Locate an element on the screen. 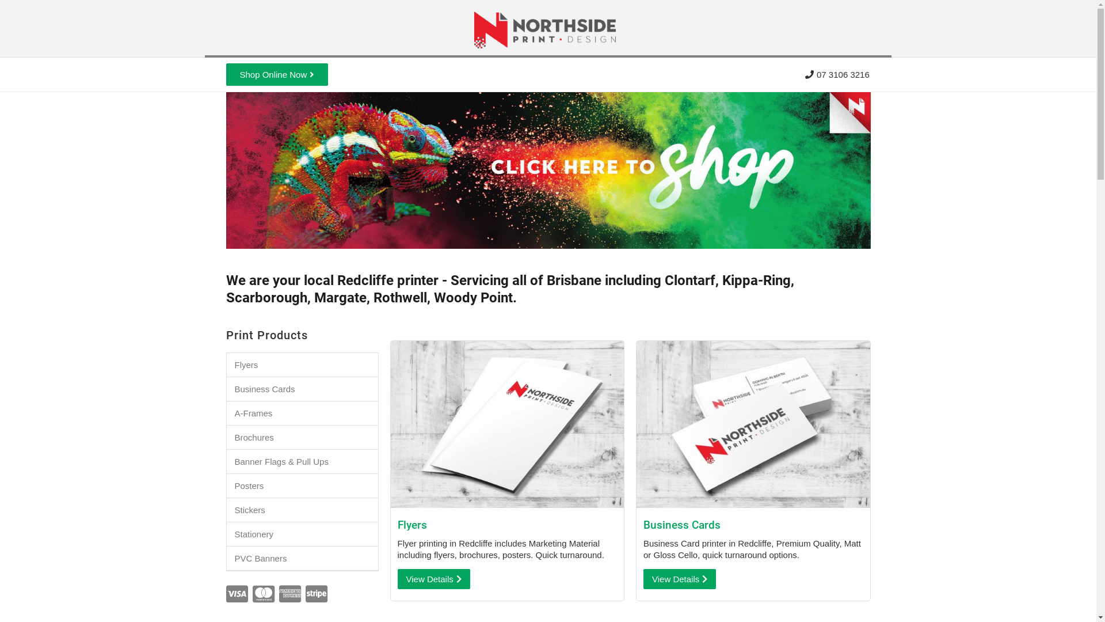  Banner Flags & Pull Ups is located at coordinates (303, 462).